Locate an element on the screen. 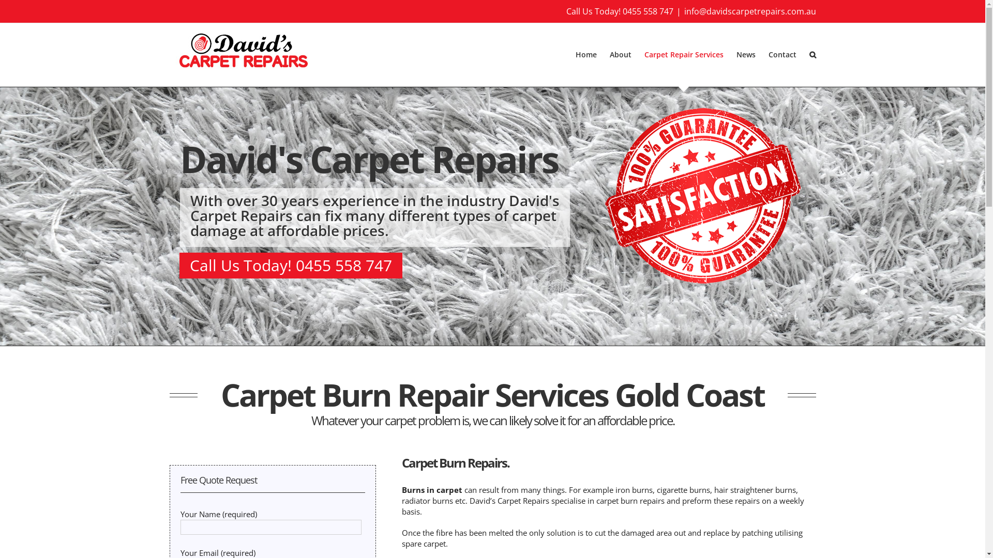 Image resolution: width=993 pixels, height=558 pixels. info@davidscarpetrepairs.com.au is located at coordinates (750, 11).